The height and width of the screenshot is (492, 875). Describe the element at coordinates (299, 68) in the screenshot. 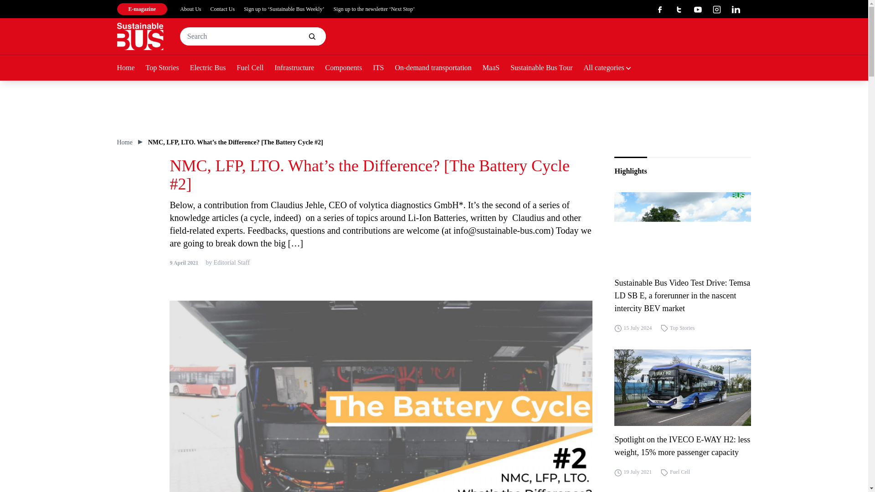

I see `Infrastructure` at that location.